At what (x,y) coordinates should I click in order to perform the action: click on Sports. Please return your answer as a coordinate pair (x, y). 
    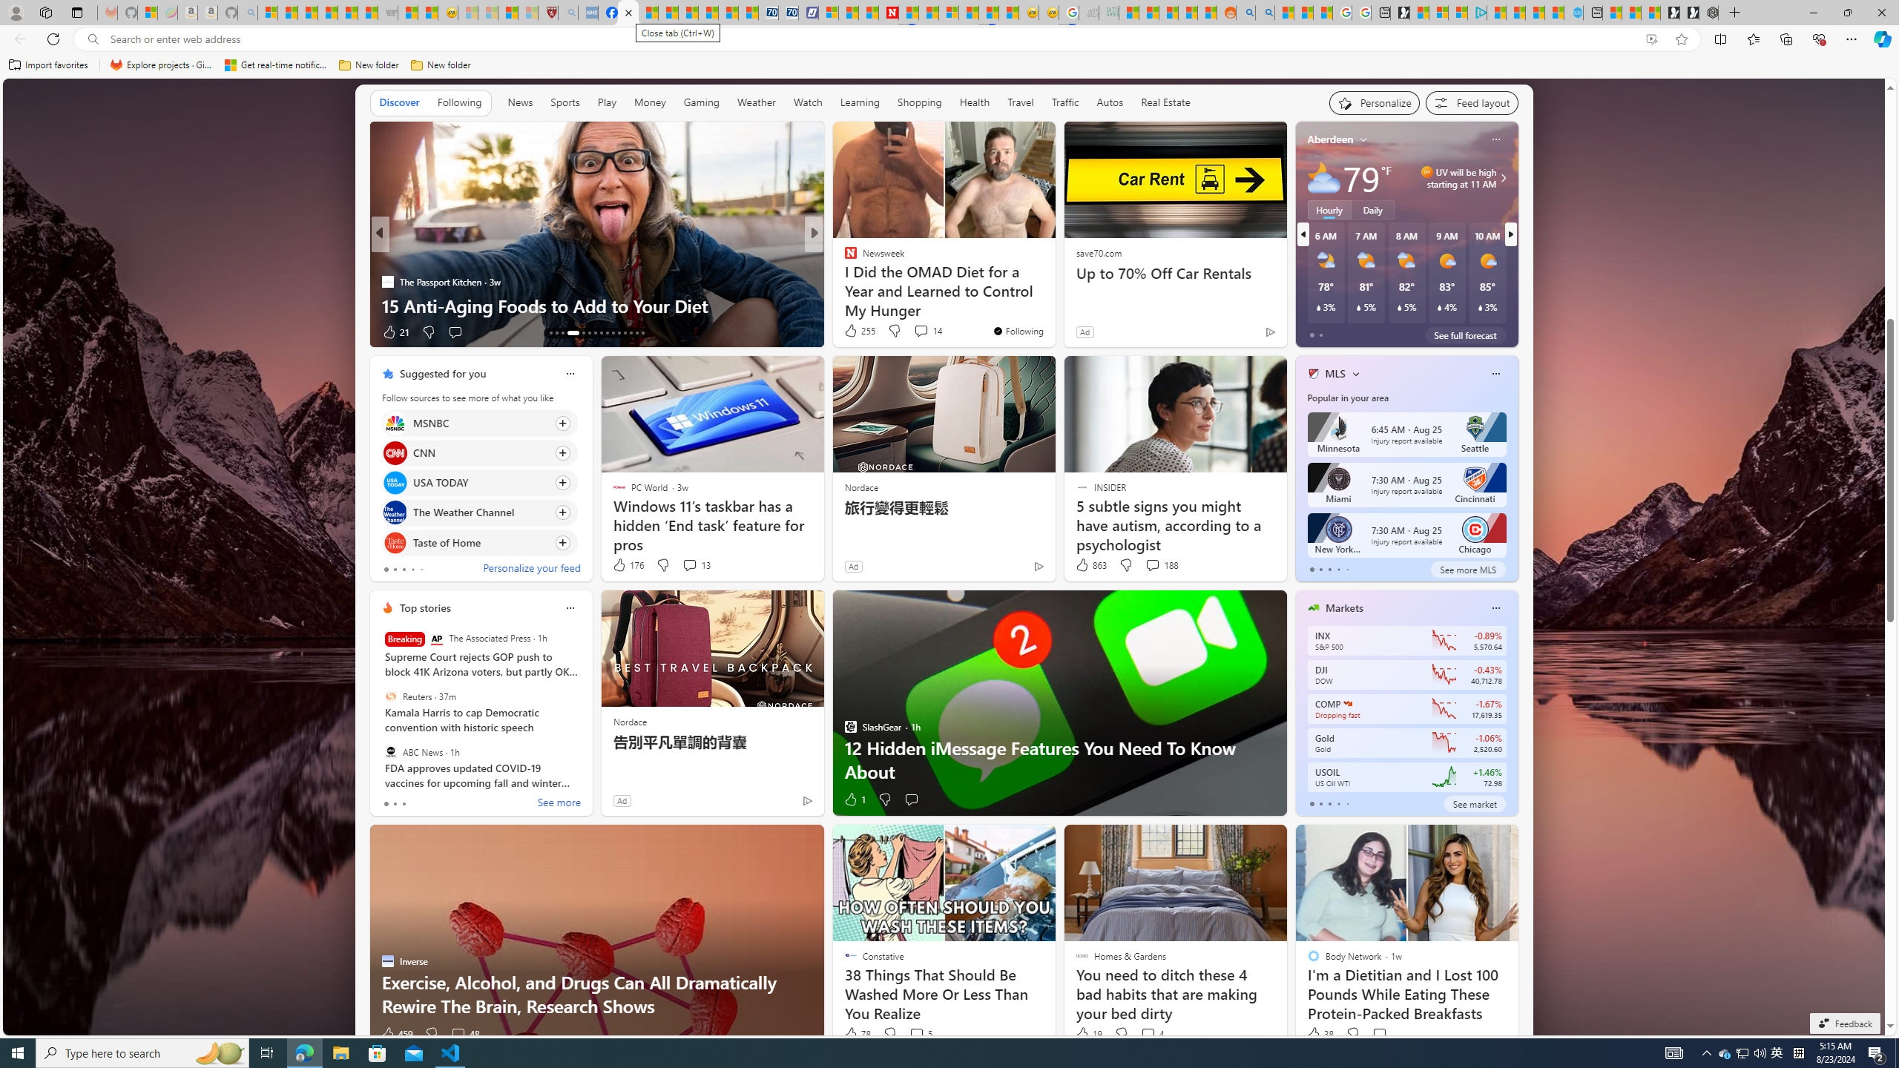
    Looking at the image, I should click on (565, 102).